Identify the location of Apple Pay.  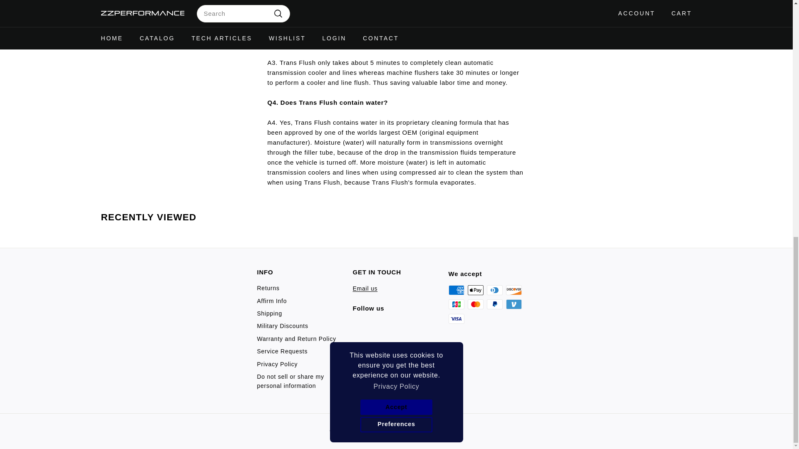
(475, 290).